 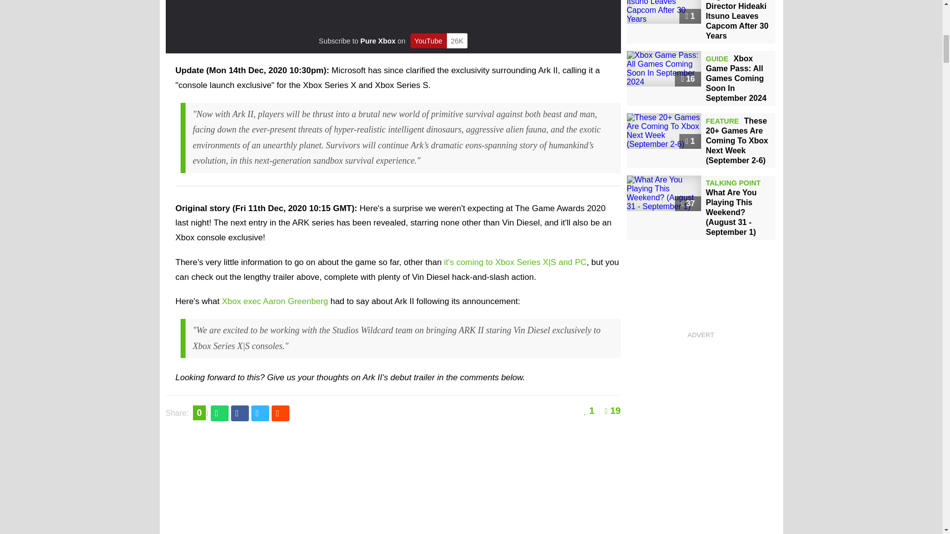 What do you see at coordinates (260, 413) in the screenshot?
I see `Share this on Twitter` at bounding box center [260, 413].